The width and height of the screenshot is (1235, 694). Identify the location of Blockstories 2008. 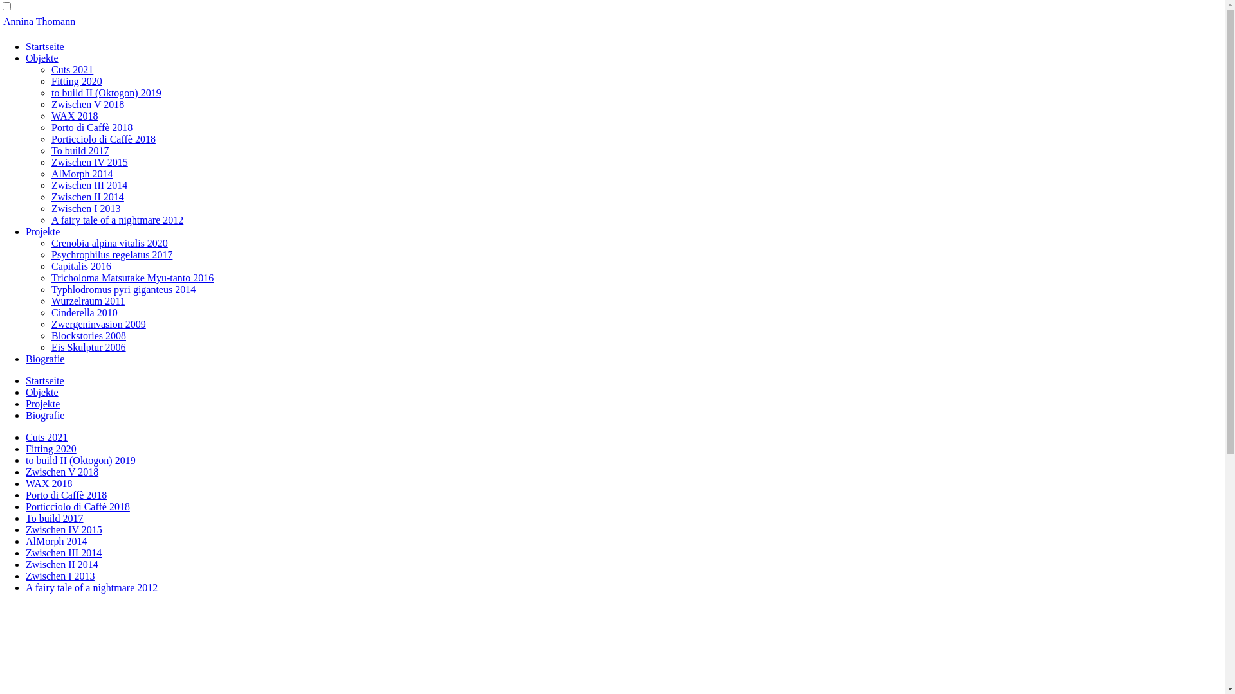
(89, 335).